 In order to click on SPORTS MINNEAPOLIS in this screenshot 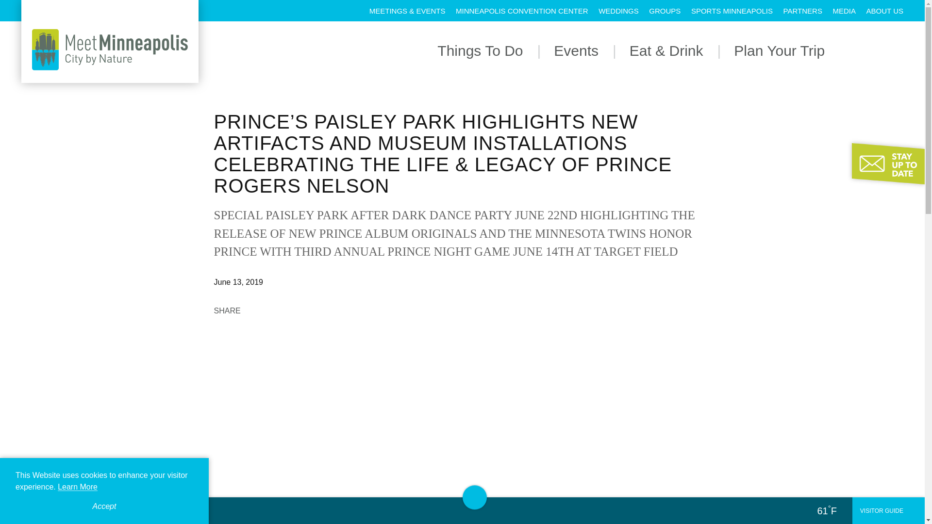, I will do `click(732, 11)`.